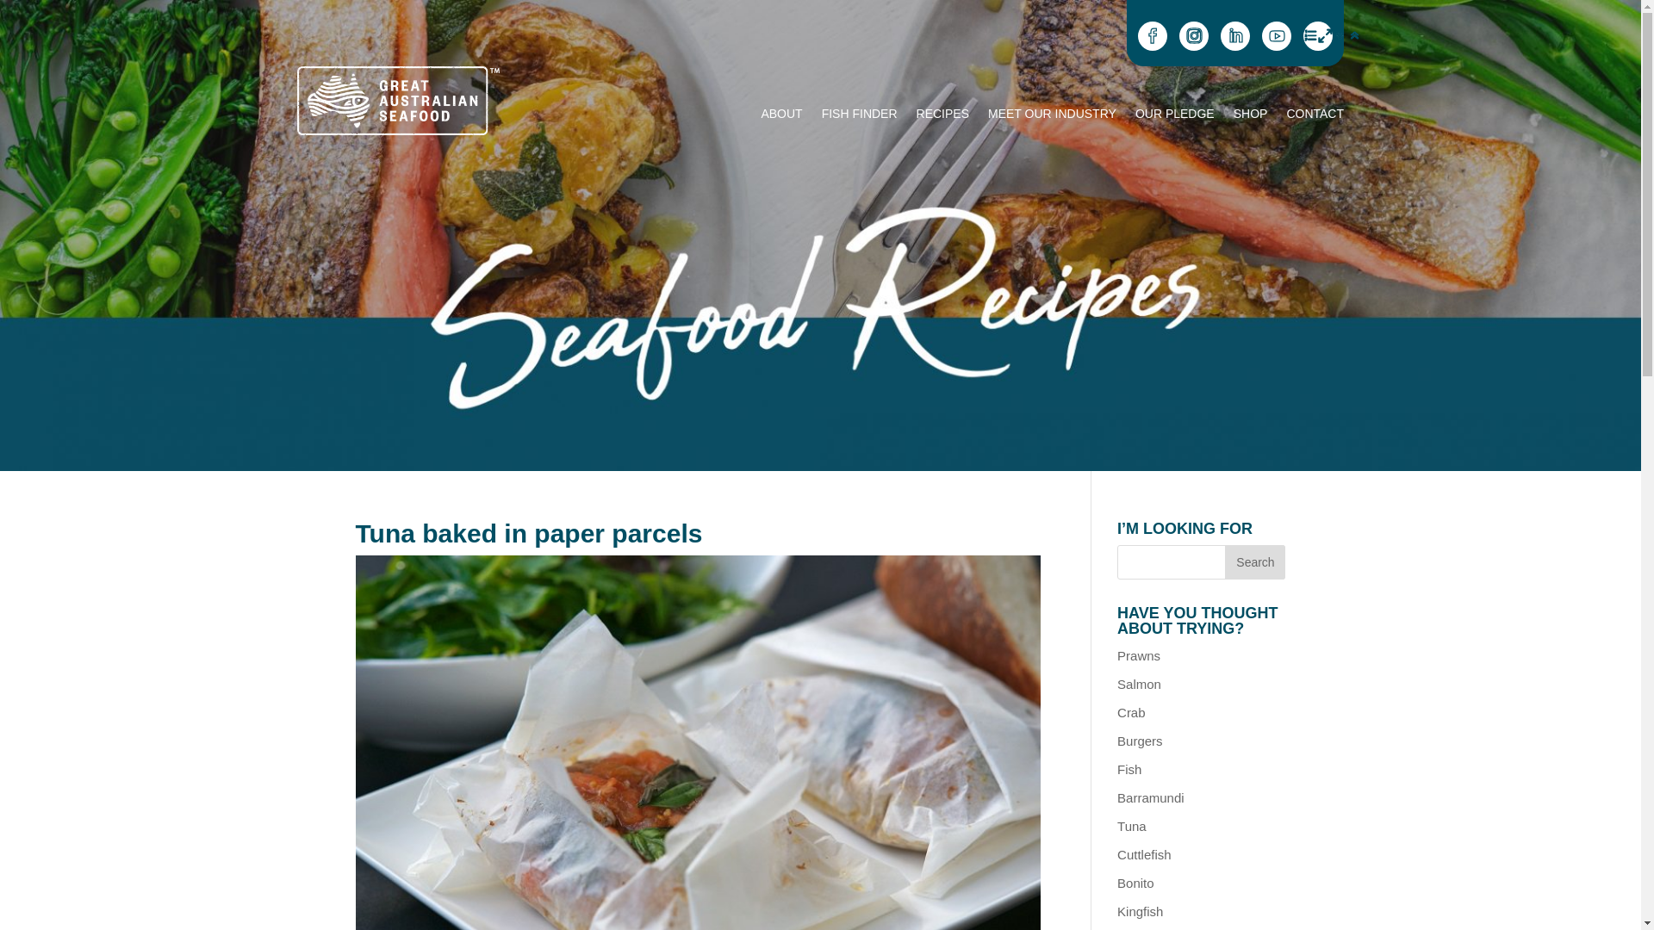 This screenshot has width=1654, height=930. I want to click on Salmon, so click(1139, 684).